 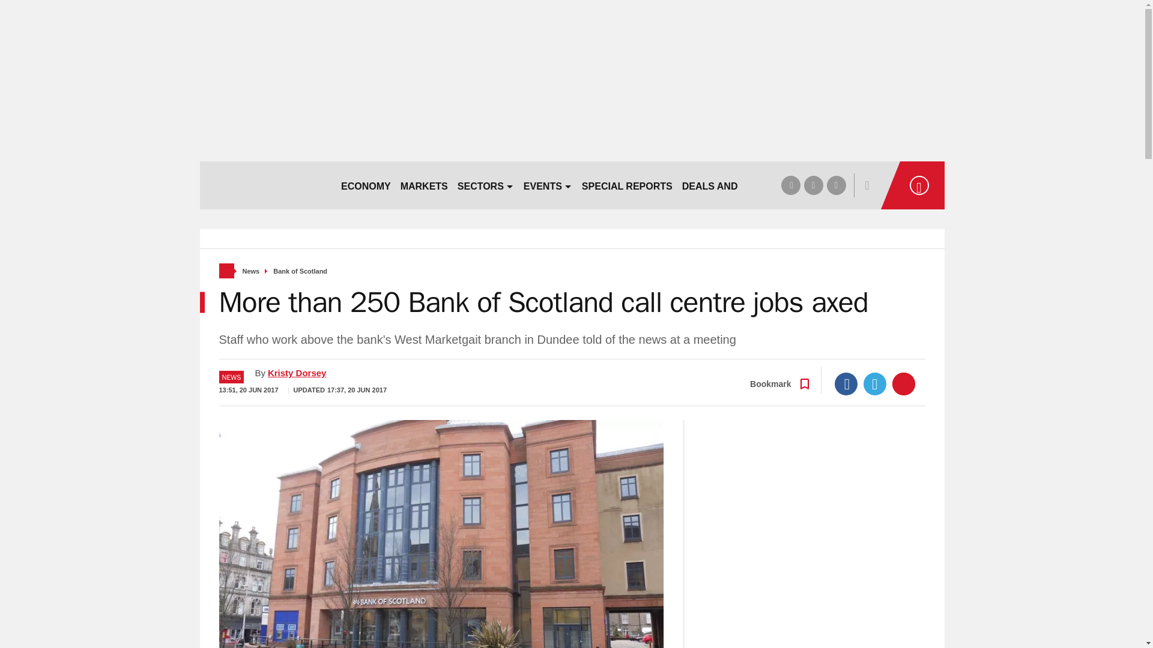 What do you see at coordinates (790, 185) in the screenshot?
I see `facebook` at bounding box center [790, 185].